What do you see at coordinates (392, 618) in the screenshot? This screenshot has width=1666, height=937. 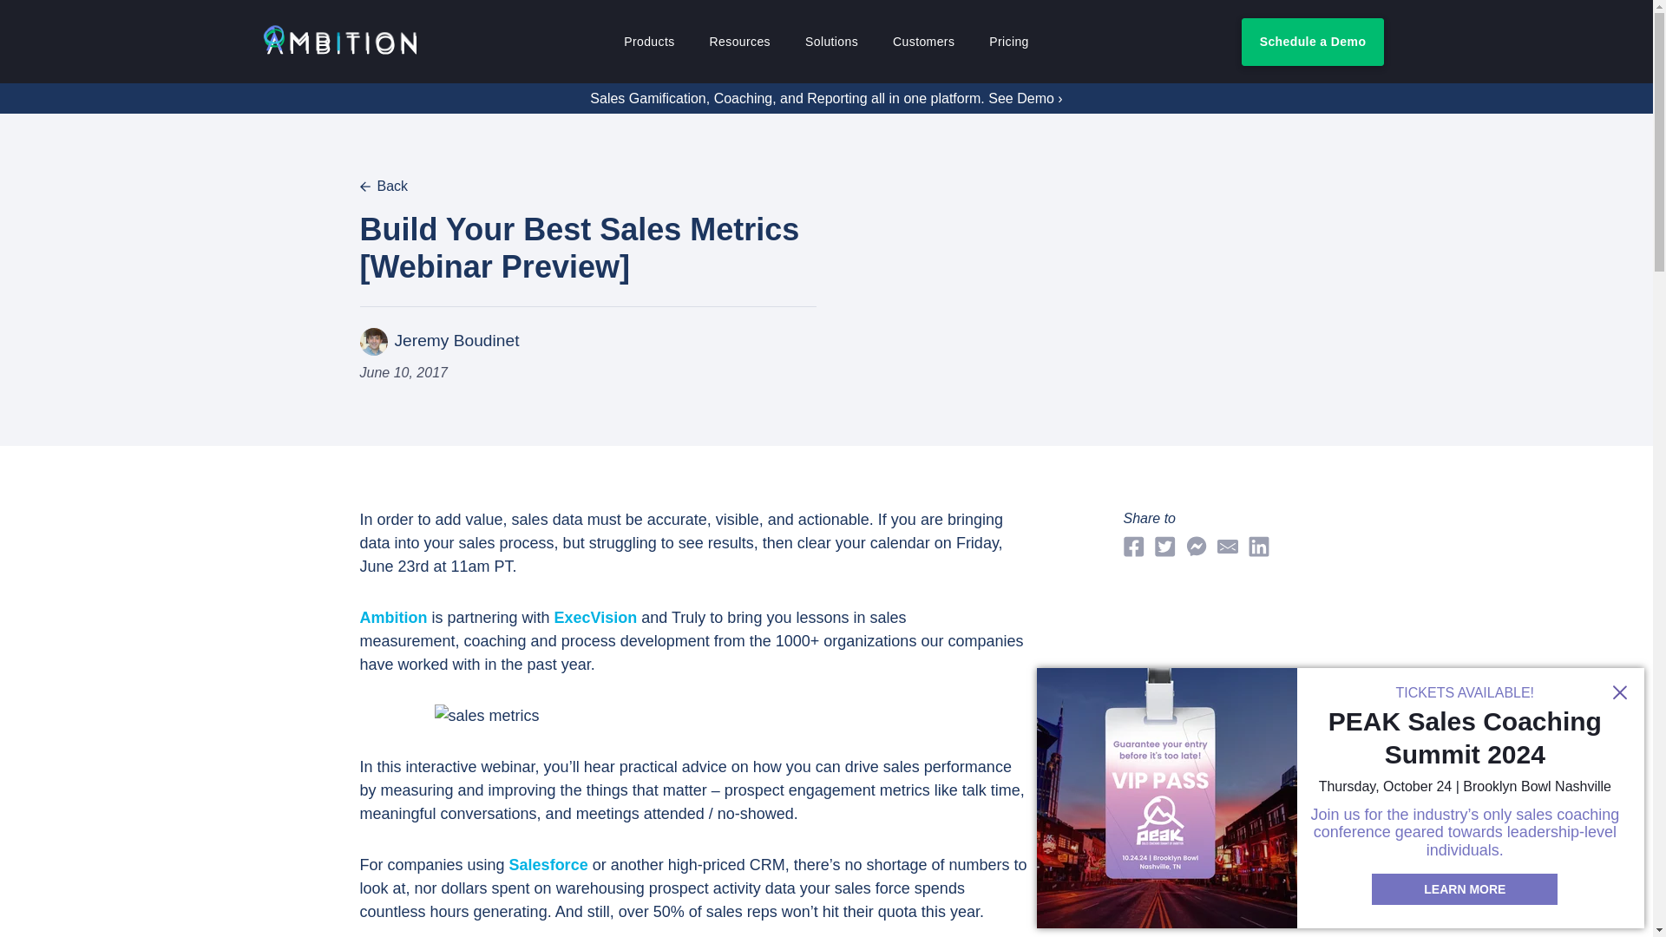 I see `Ambition` at bounding box center [392, 618].